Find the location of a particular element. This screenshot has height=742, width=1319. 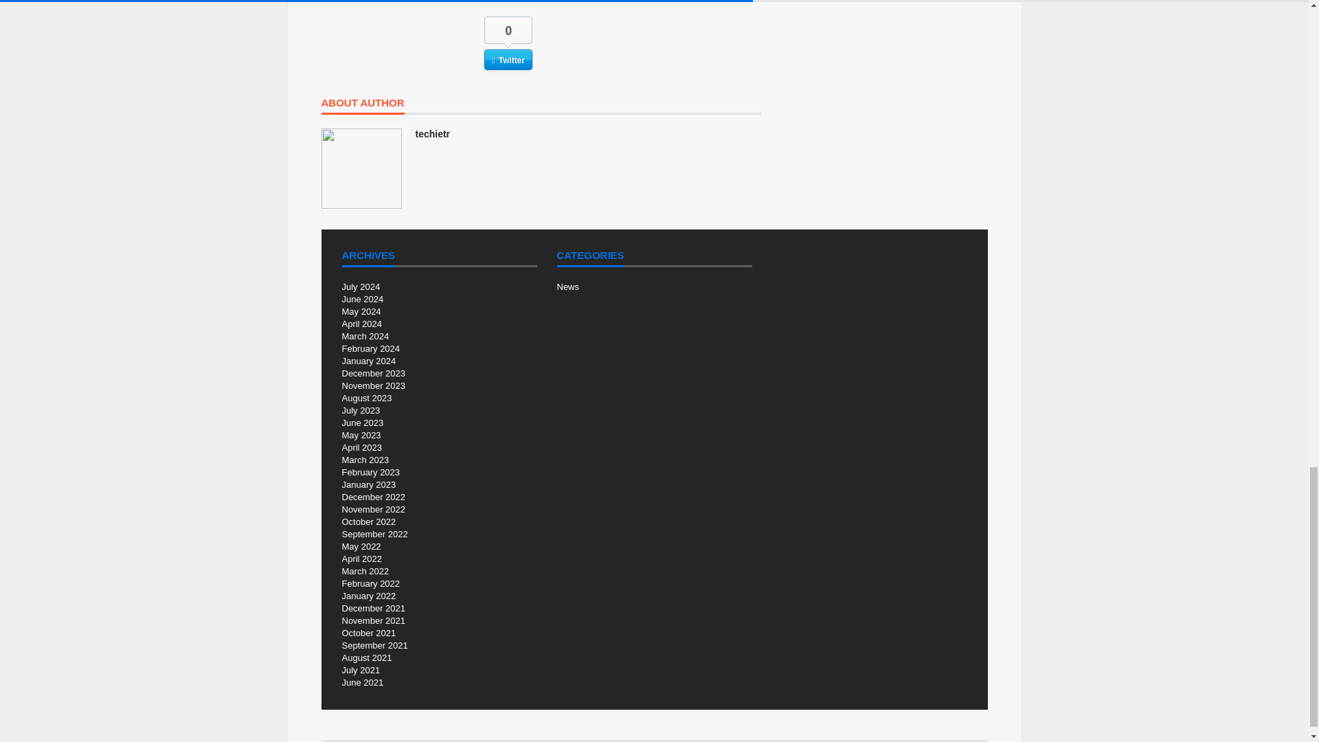

May 2024 is located at coordinates (361, 312).